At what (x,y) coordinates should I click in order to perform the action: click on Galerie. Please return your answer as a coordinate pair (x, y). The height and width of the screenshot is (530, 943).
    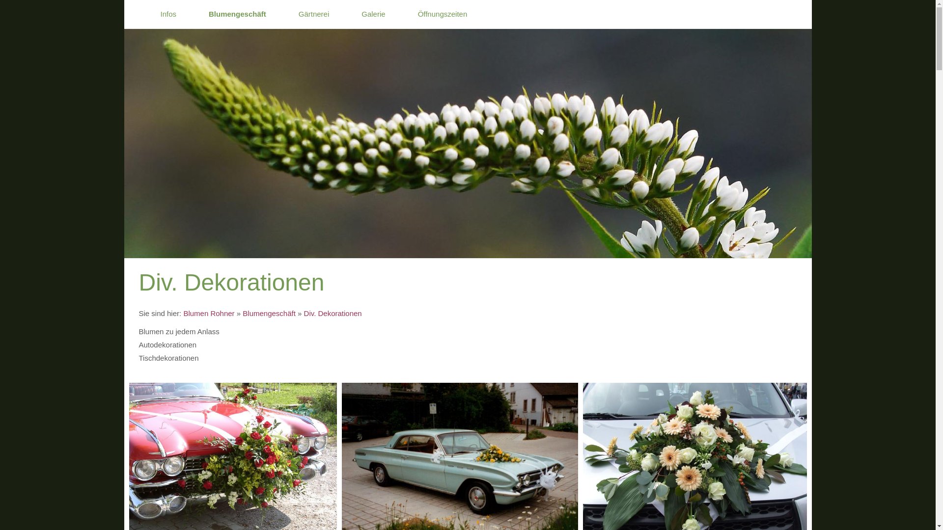
    Looking at the image, I should click on (379, 14).